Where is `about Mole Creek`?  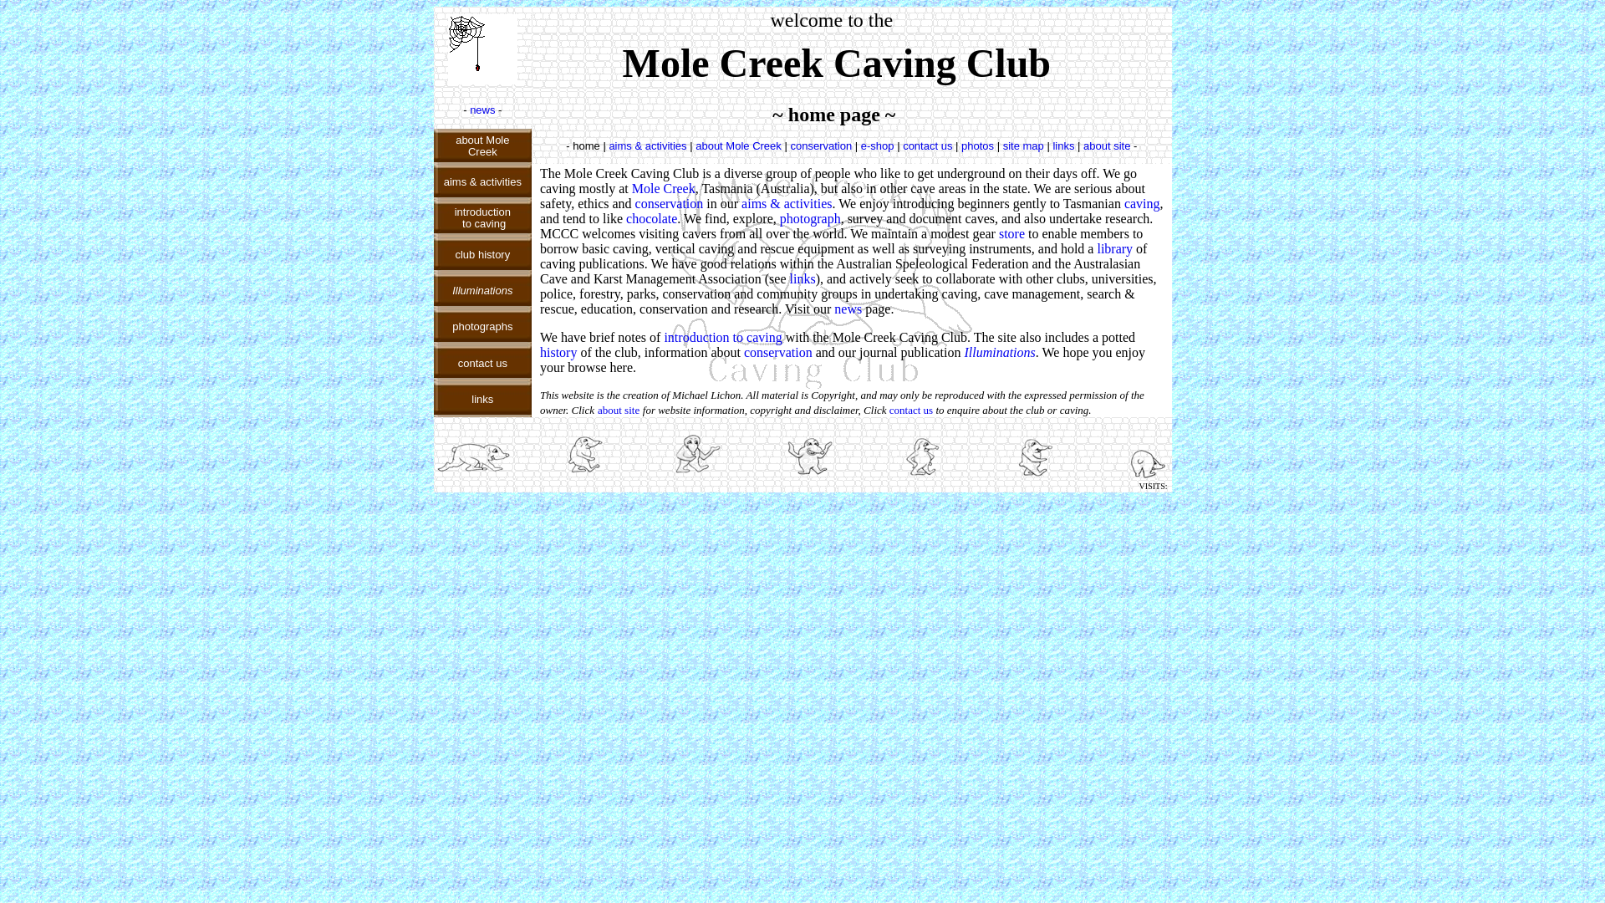 about Mole Creek is located at coordinates (739, 145).